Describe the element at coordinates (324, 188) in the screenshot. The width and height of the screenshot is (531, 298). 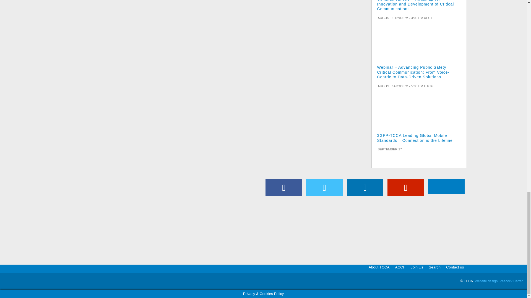
I see `TCCA on Twitter` at that location.